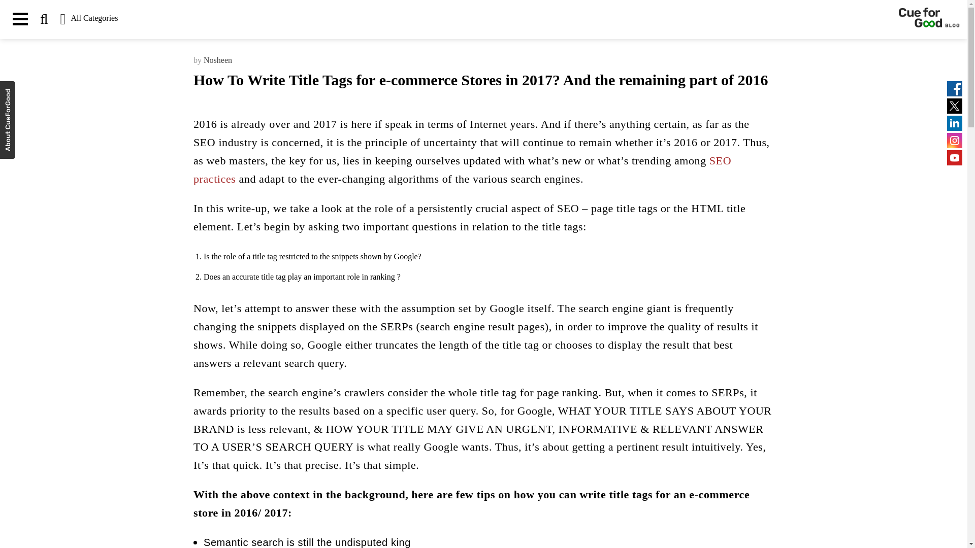  Describe the element at coordinates (217, 60) in the screenshot. I see `Nosheen` at that location.